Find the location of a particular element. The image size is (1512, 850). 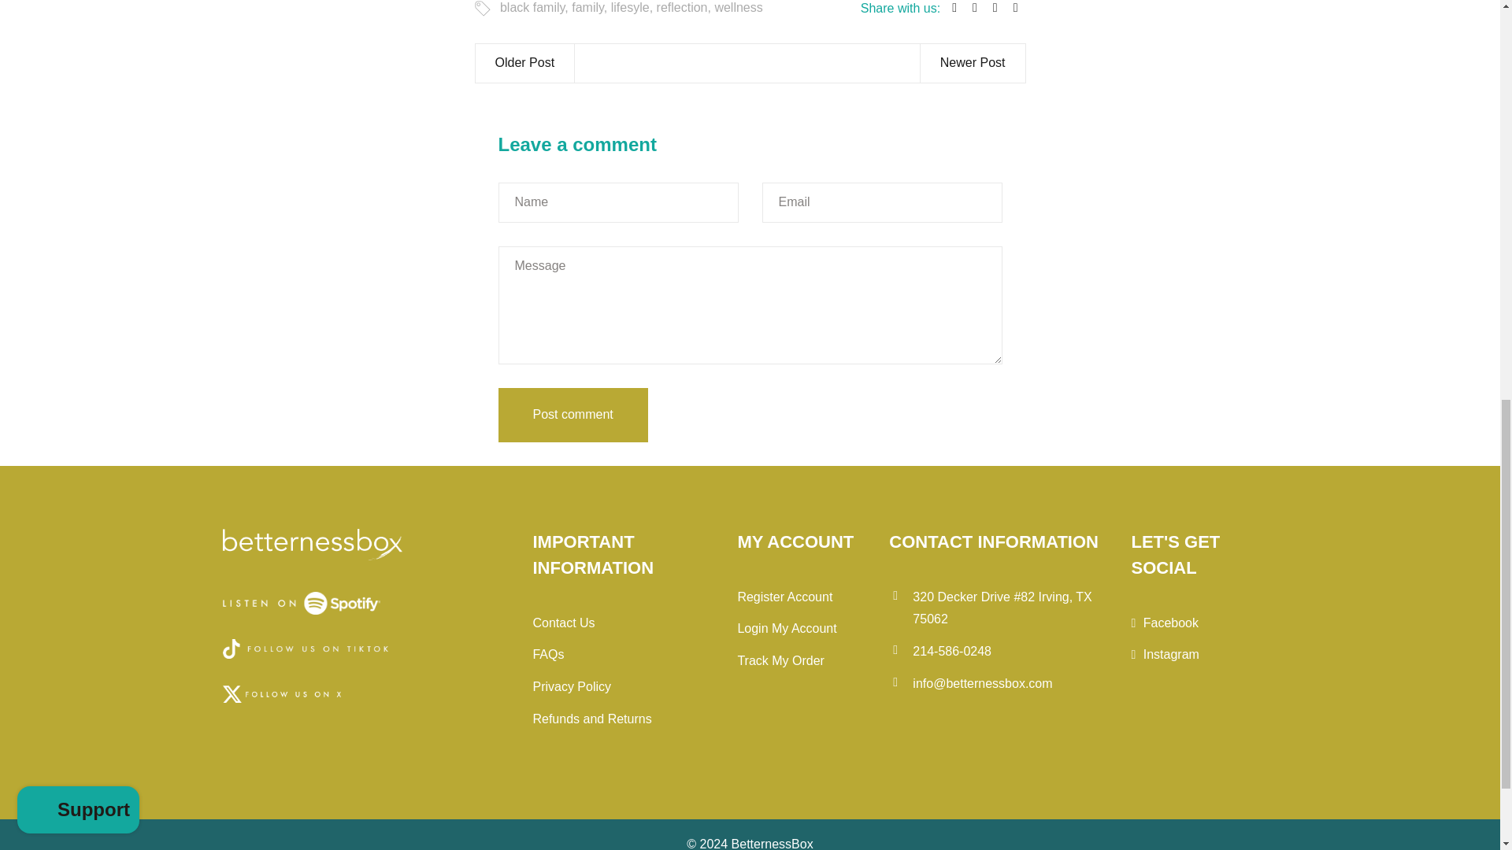

Newer Post is located at coordinates (972, 63).